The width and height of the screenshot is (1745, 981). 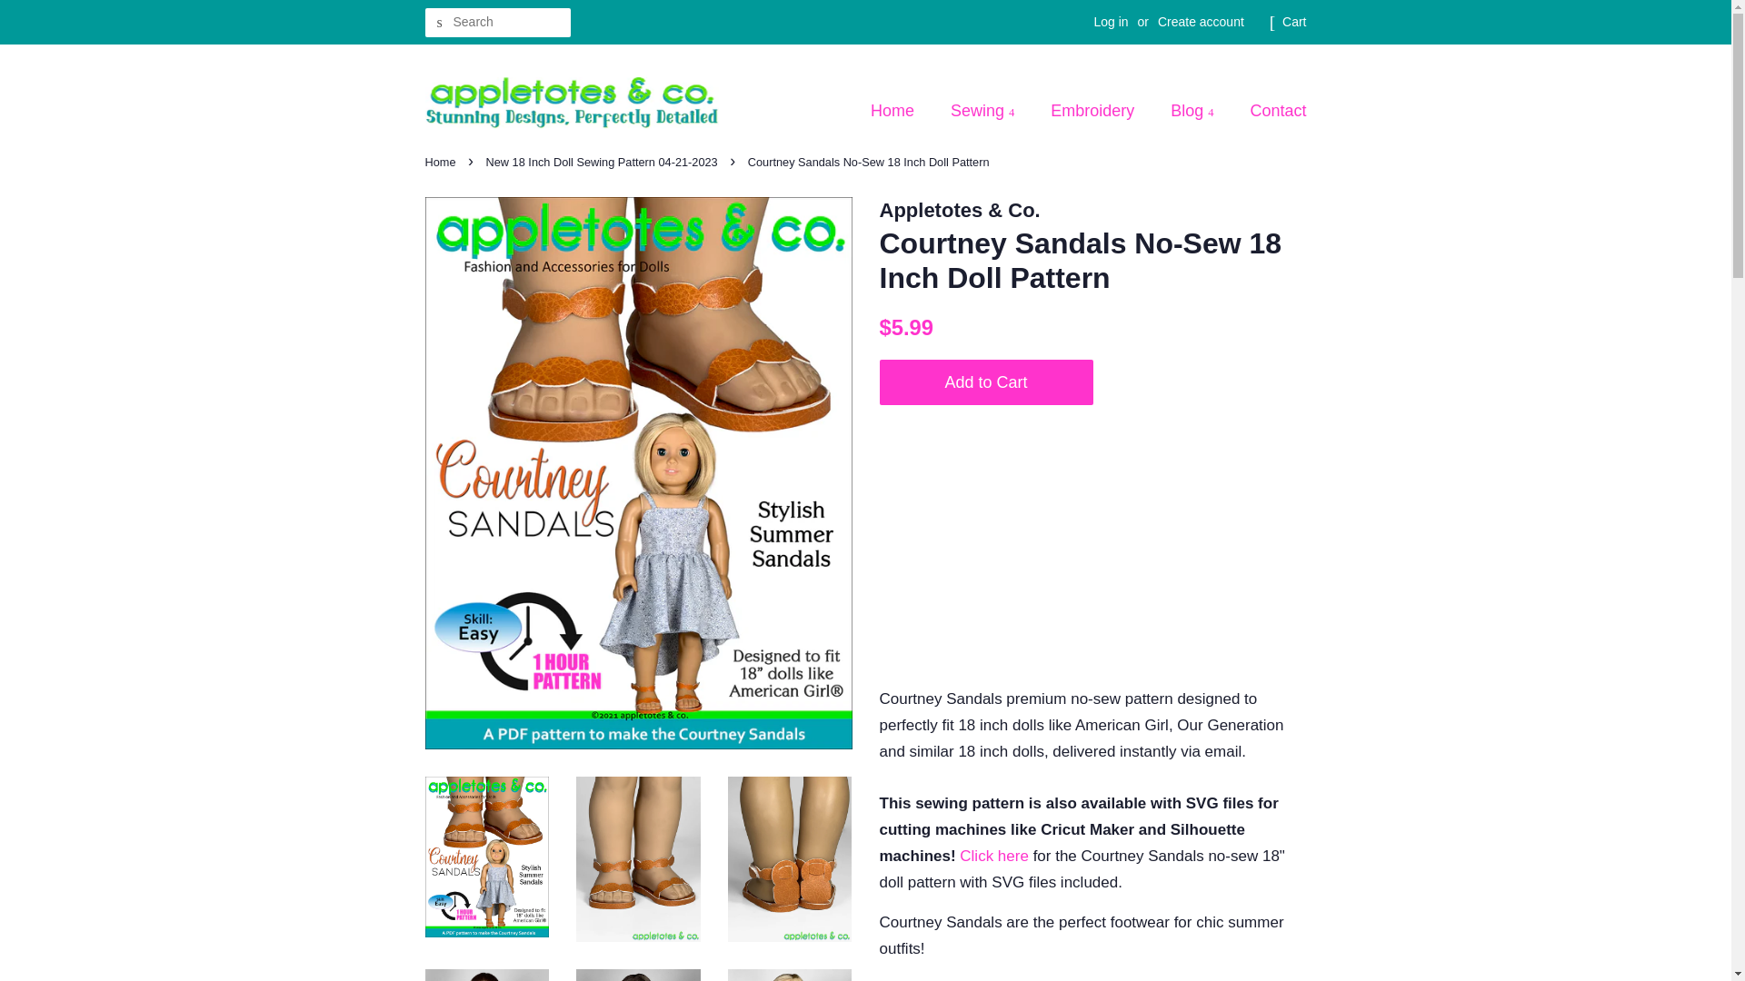 I want to click on Back to the frontpage, so click(x=443, y=162).